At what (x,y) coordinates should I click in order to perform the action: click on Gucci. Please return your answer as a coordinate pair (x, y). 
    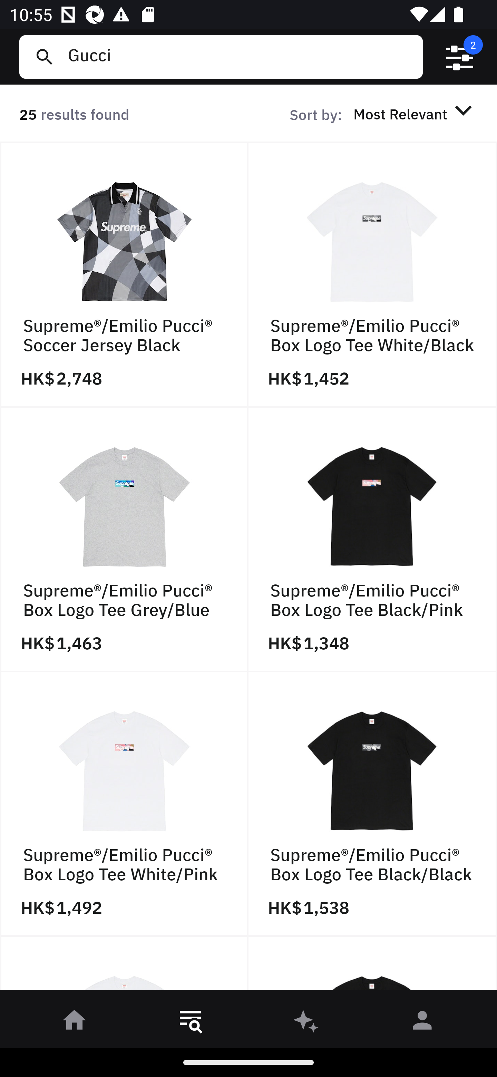
    Looking at the image, I should click on (240, 57).